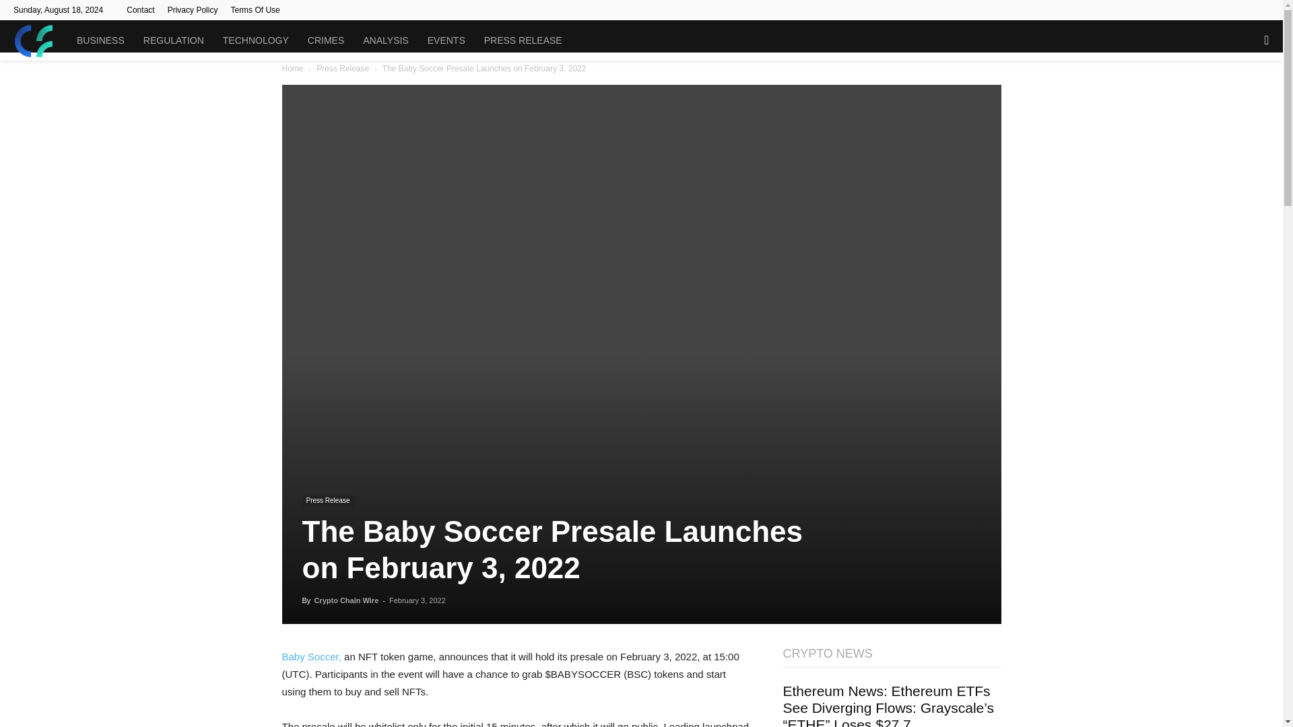 This screenshot has height=727, width=1293. What do you see at coordinates (342, 69) in the screenshot?
I see `Press Release` at bounding box center [342, 69].